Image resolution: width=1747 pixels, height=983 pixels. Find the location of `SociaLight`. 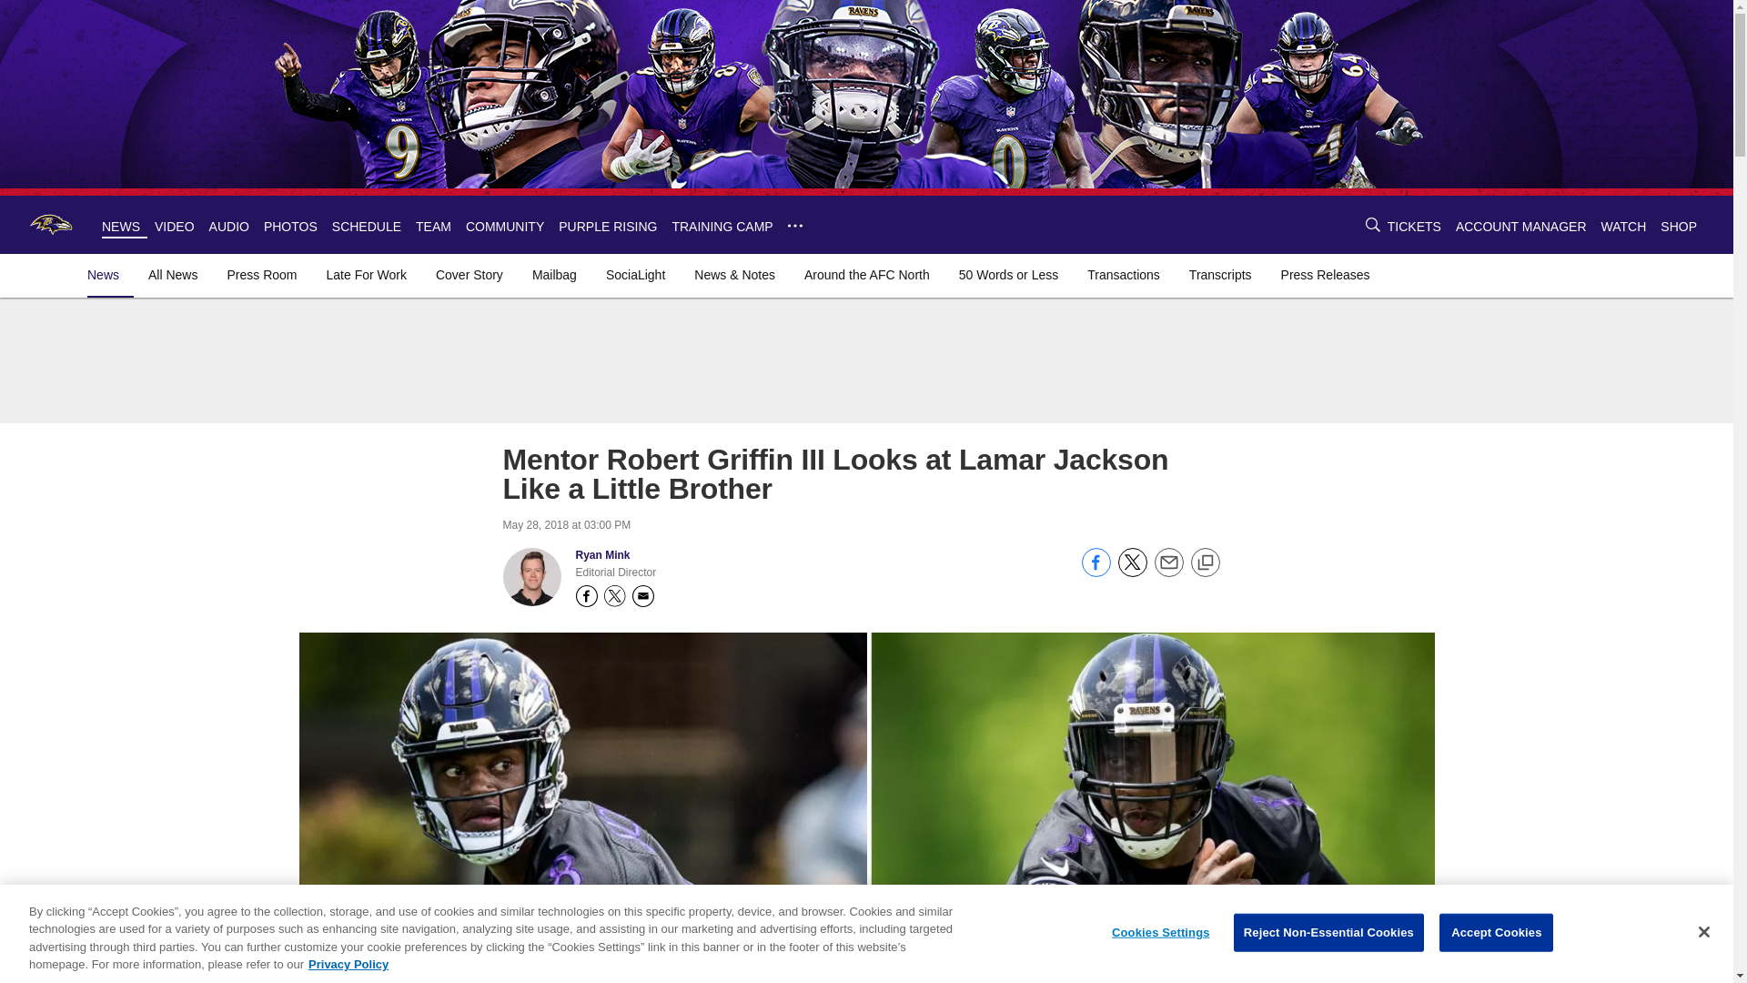

SociaLight is located at coordinates (635, 275).